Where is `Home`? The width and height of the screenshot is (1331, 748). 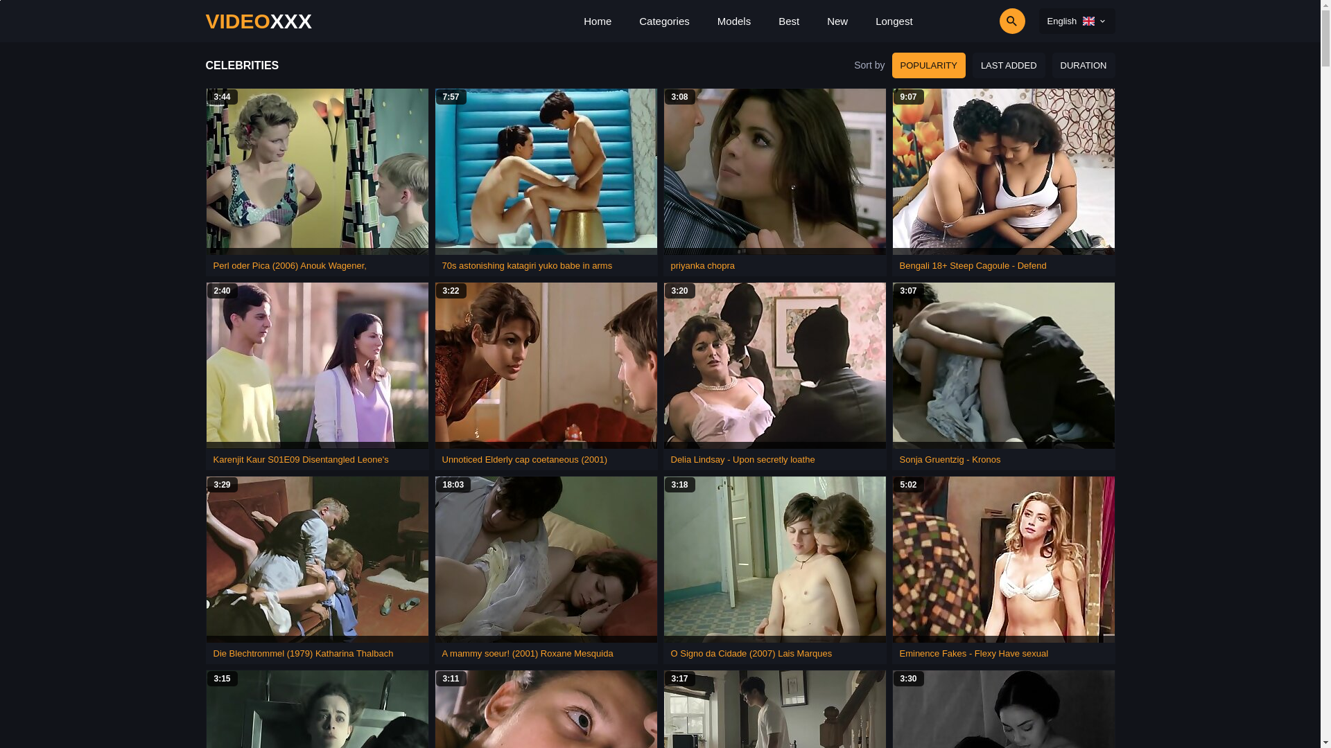 Home is located at coordinates (598, 21).